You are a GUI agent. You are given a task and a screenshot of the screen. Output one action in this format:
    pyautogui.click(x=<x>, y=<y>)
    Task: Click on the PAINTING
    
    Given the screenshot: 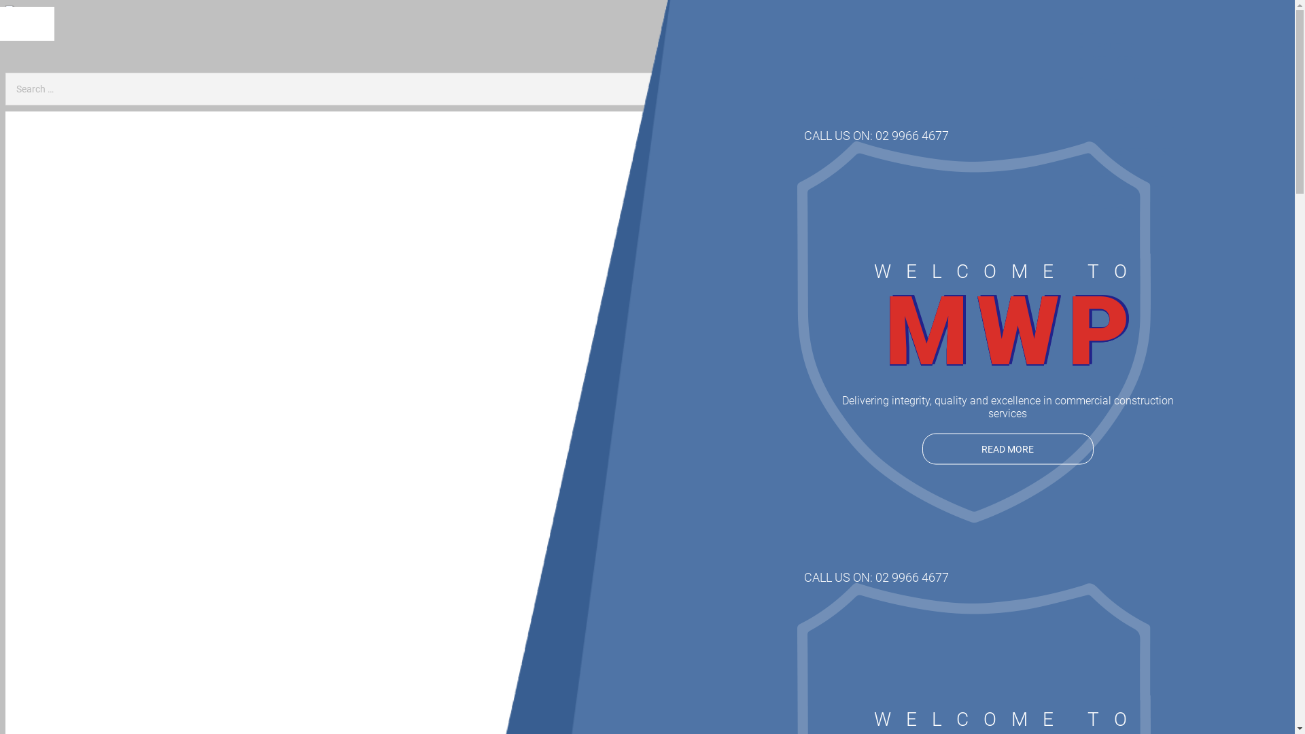 What is the action you would take?
    pyautogui.click(x=1179, y=78)
    